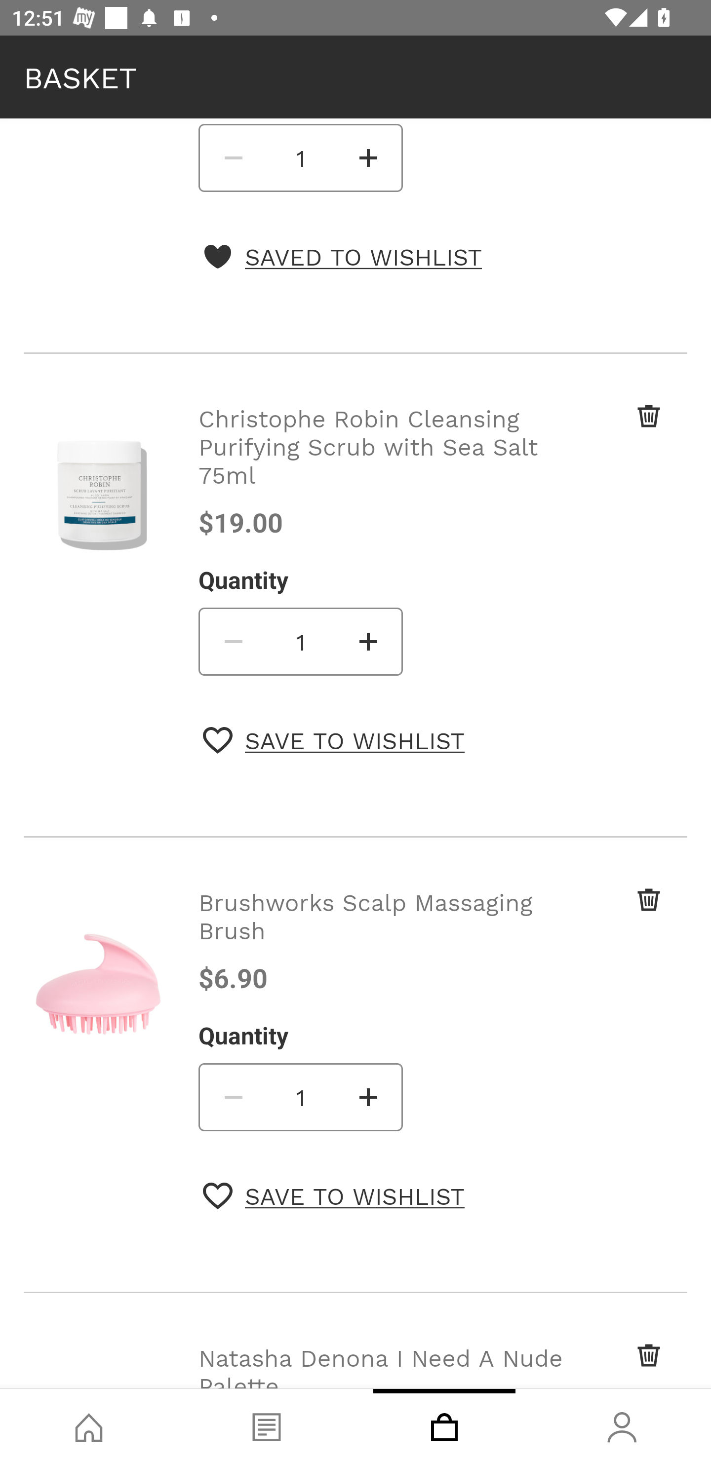 This screenshot has width=711, height=1461. I want to click on Decrease quantity, so click(232, 157).